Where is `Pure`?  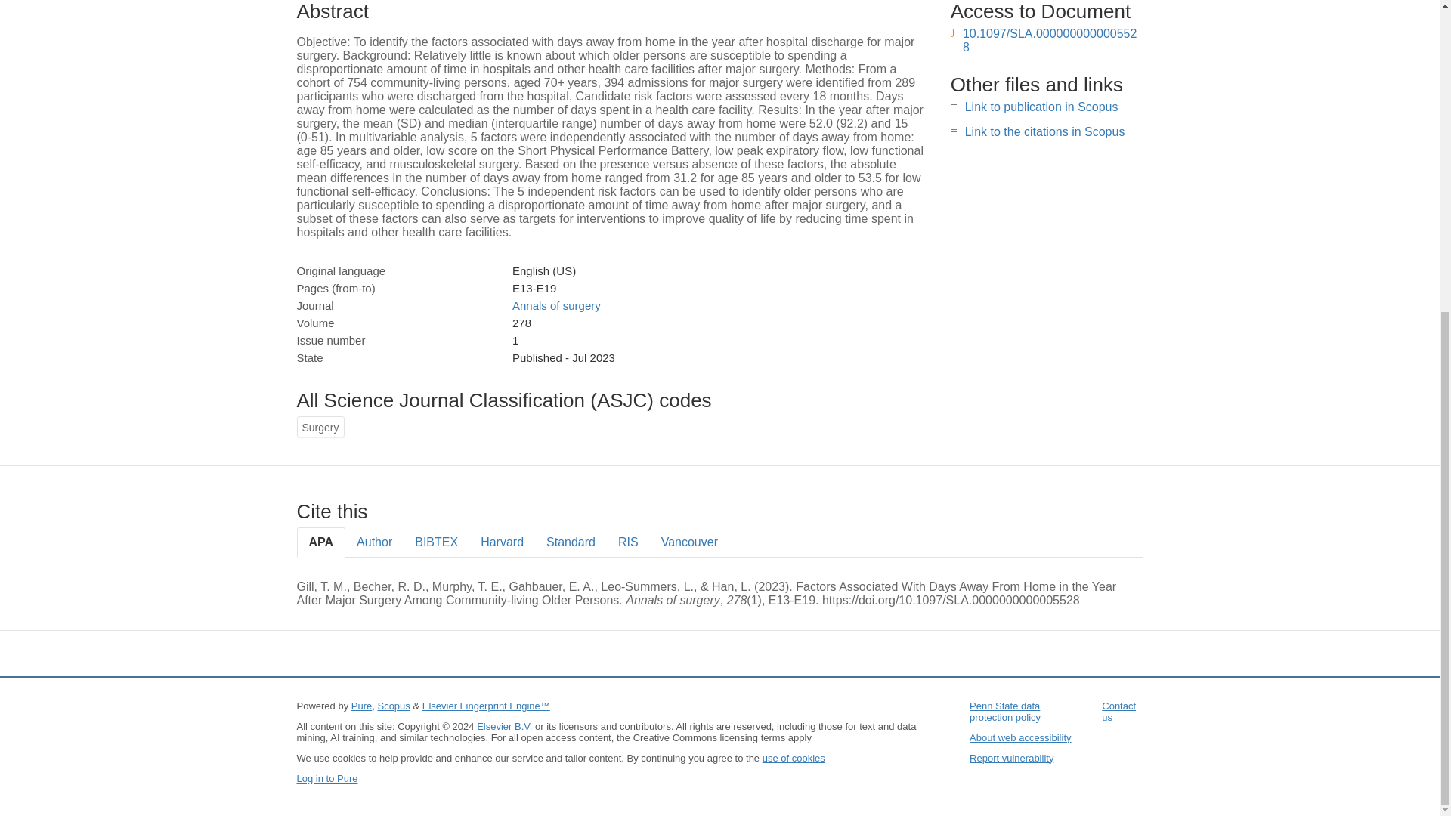
Pure is located at coordinates (361, 706).